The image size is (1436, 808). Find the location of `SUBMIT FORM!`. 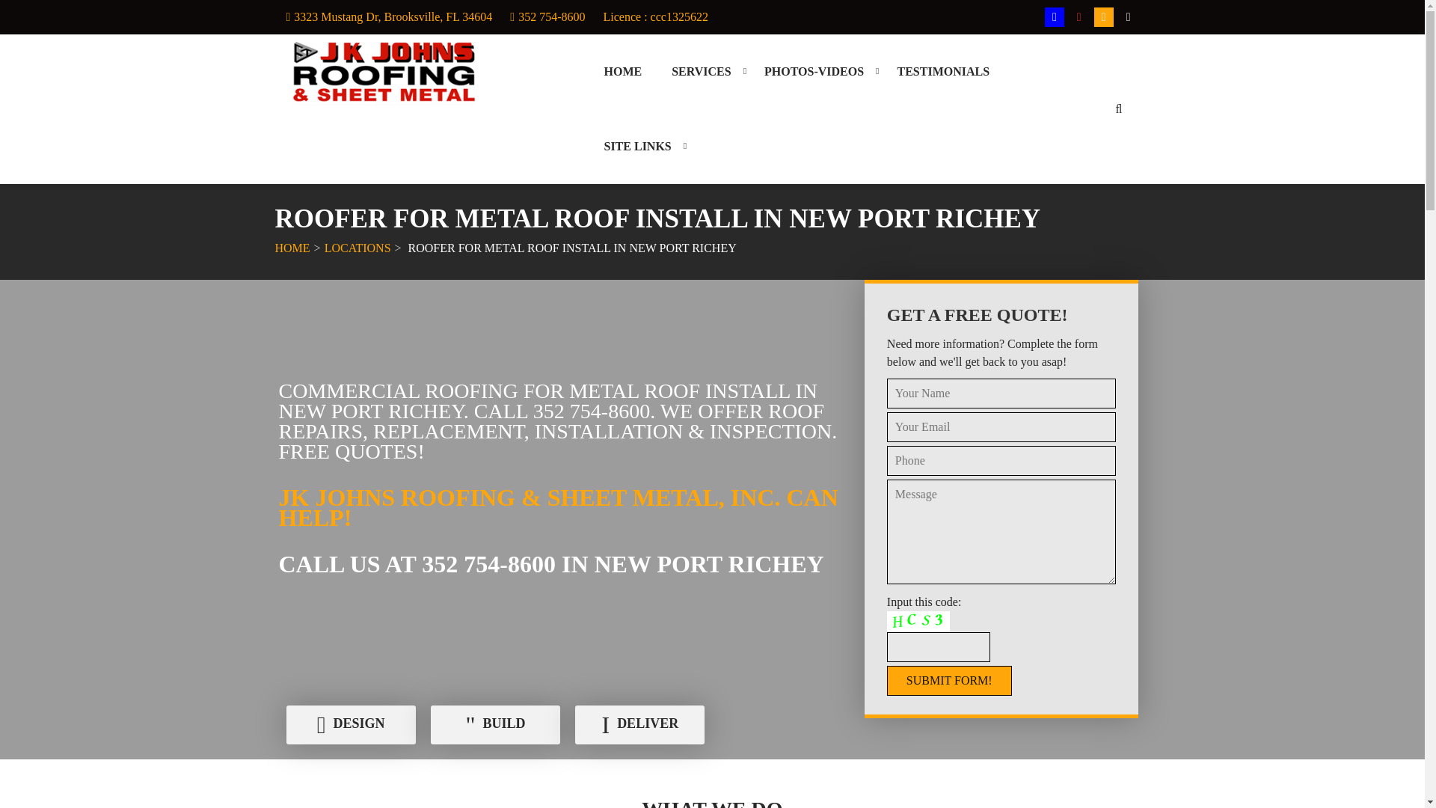

SUBMIT FORM! is located at coordinates (950, 680).